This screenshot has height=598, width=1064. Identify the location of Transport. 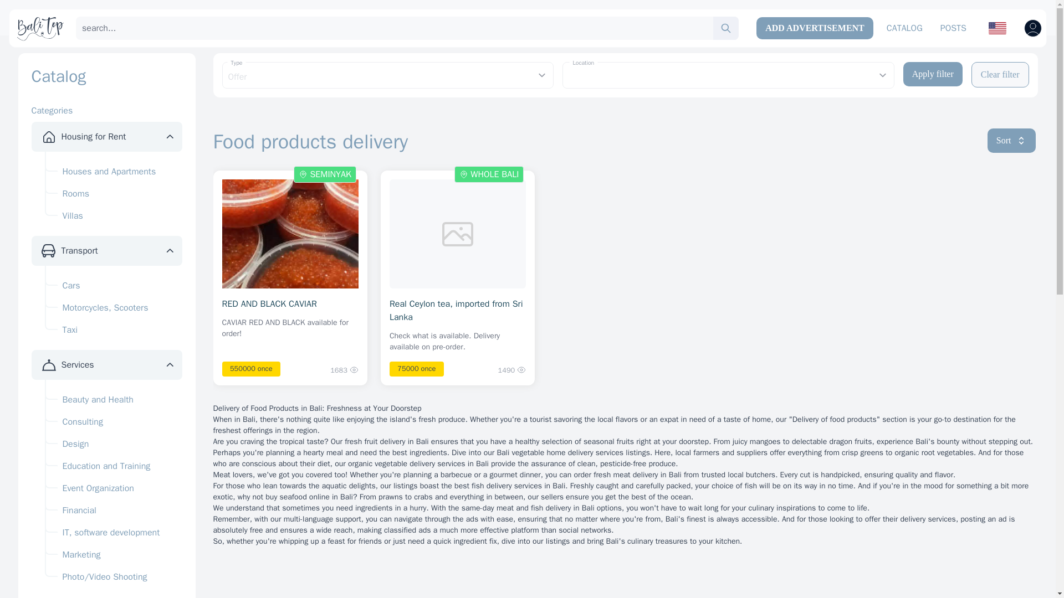
(79, 250).